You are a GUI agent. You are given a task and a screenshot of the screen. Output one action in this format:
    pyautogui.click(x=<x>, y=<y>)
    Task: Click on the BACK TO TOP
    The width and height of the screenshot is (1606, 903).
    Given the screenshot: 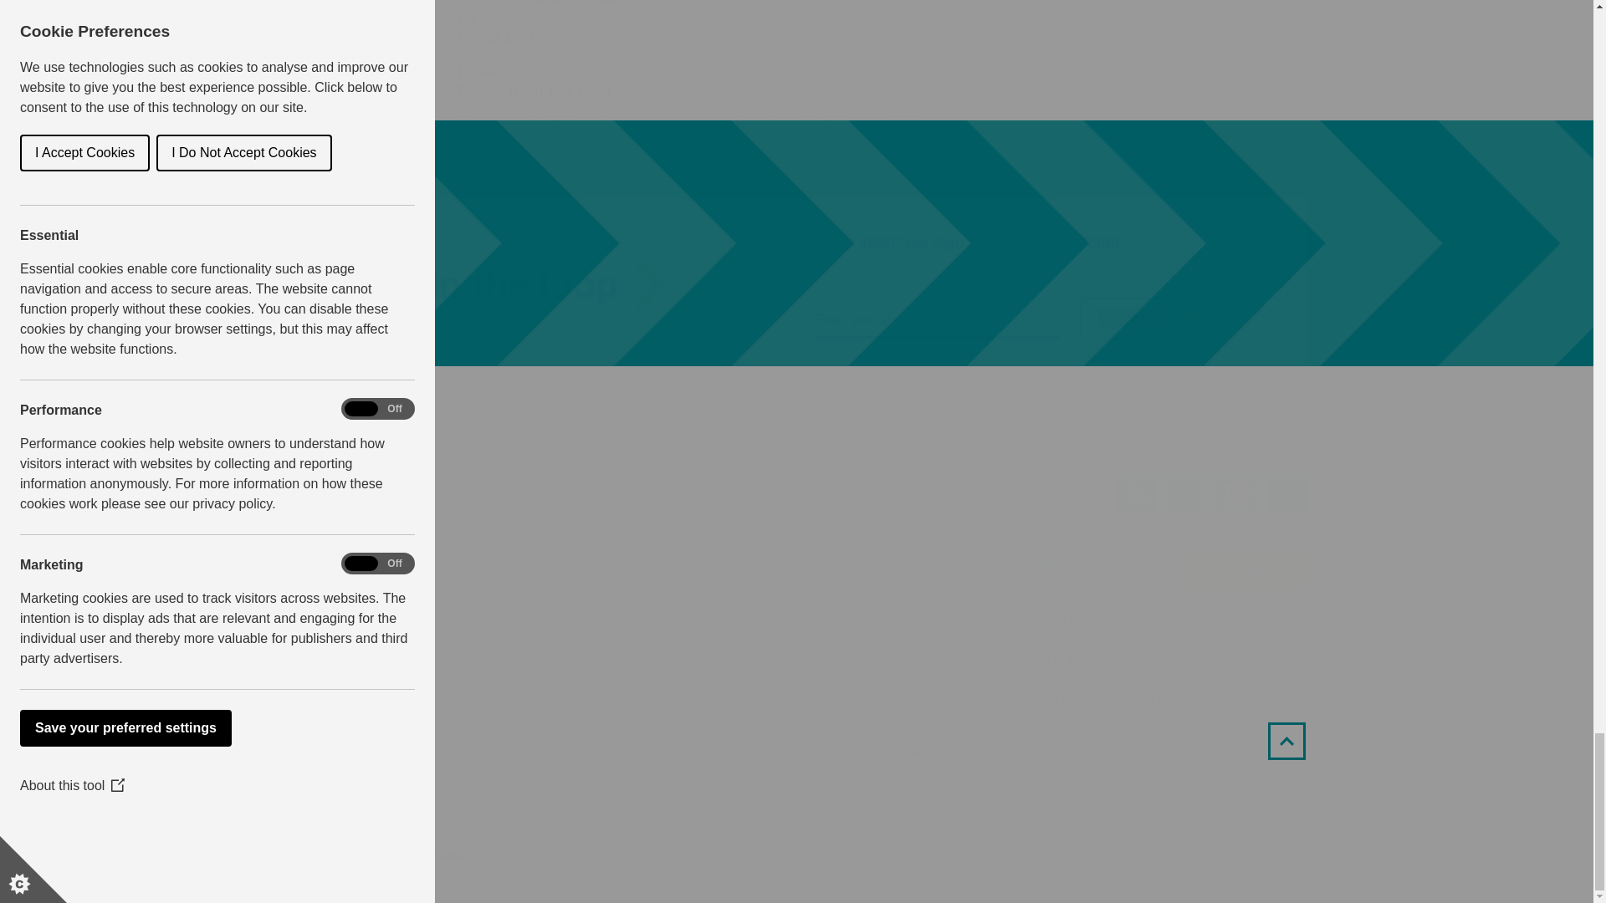 What is the action you would take?
    pyautogui.click(x=1300, y=737)
    